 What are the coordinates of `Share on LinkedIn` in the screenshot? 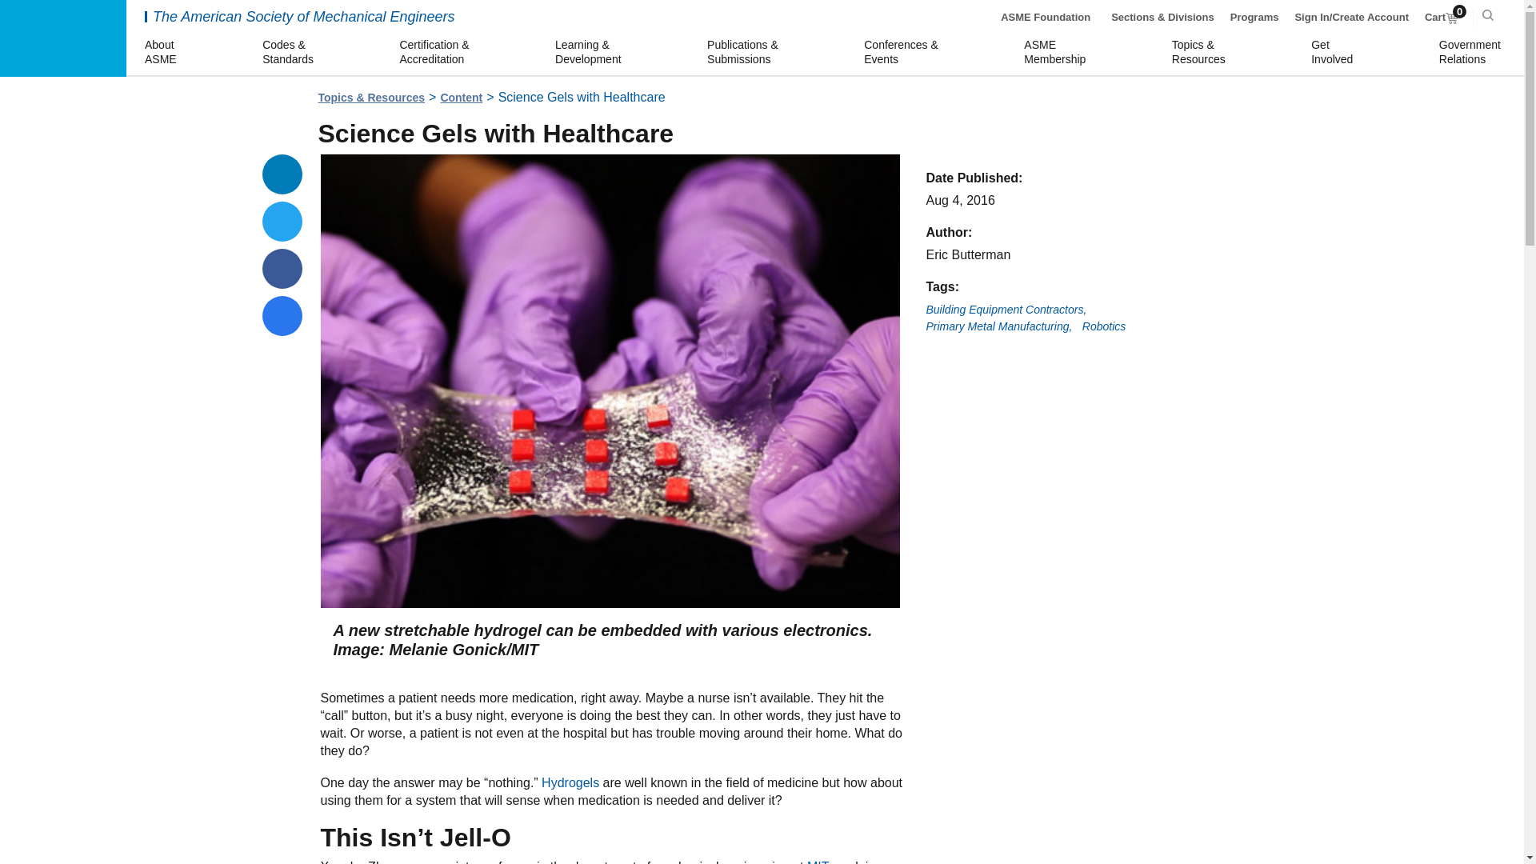 It's located at (282, 174).